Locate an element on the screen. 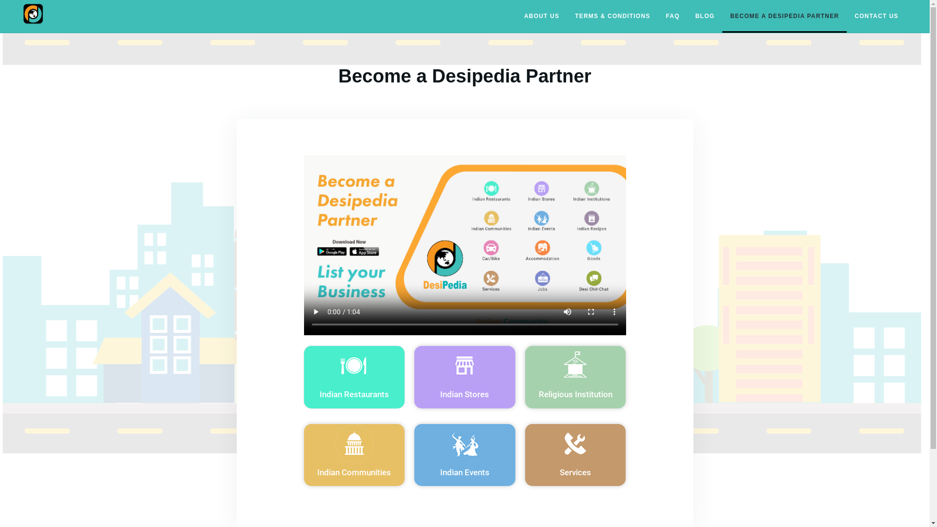 The height and width of the screenshot is (527, 937). Religious Institution is located at coordinates (576, 399).